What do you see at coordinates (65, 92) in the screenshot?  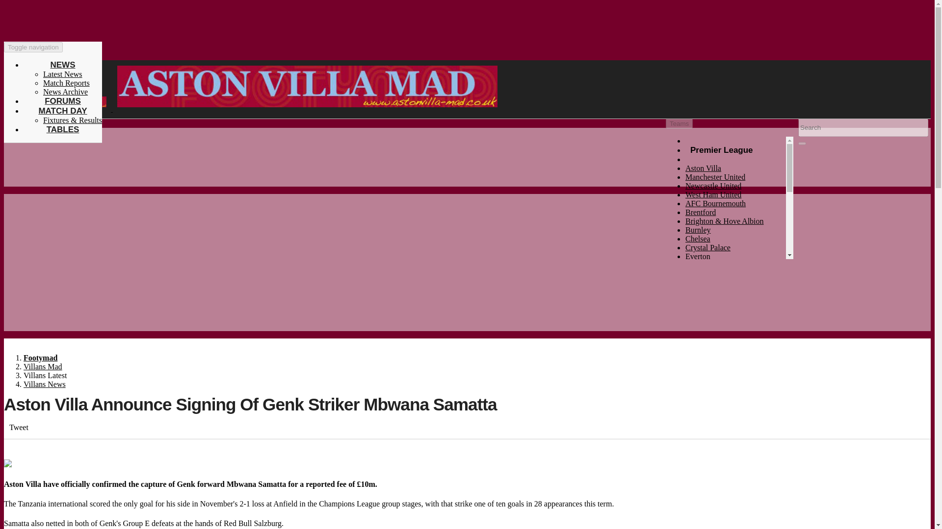 I see `News Archive` at bounding box center [65, 92].